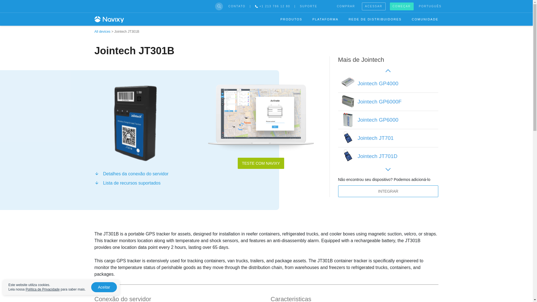 This screenshot has width=537, height=302. Describe the element at coordinates (346, 6) in the screenshot. I see `COMPRAR` at that location.